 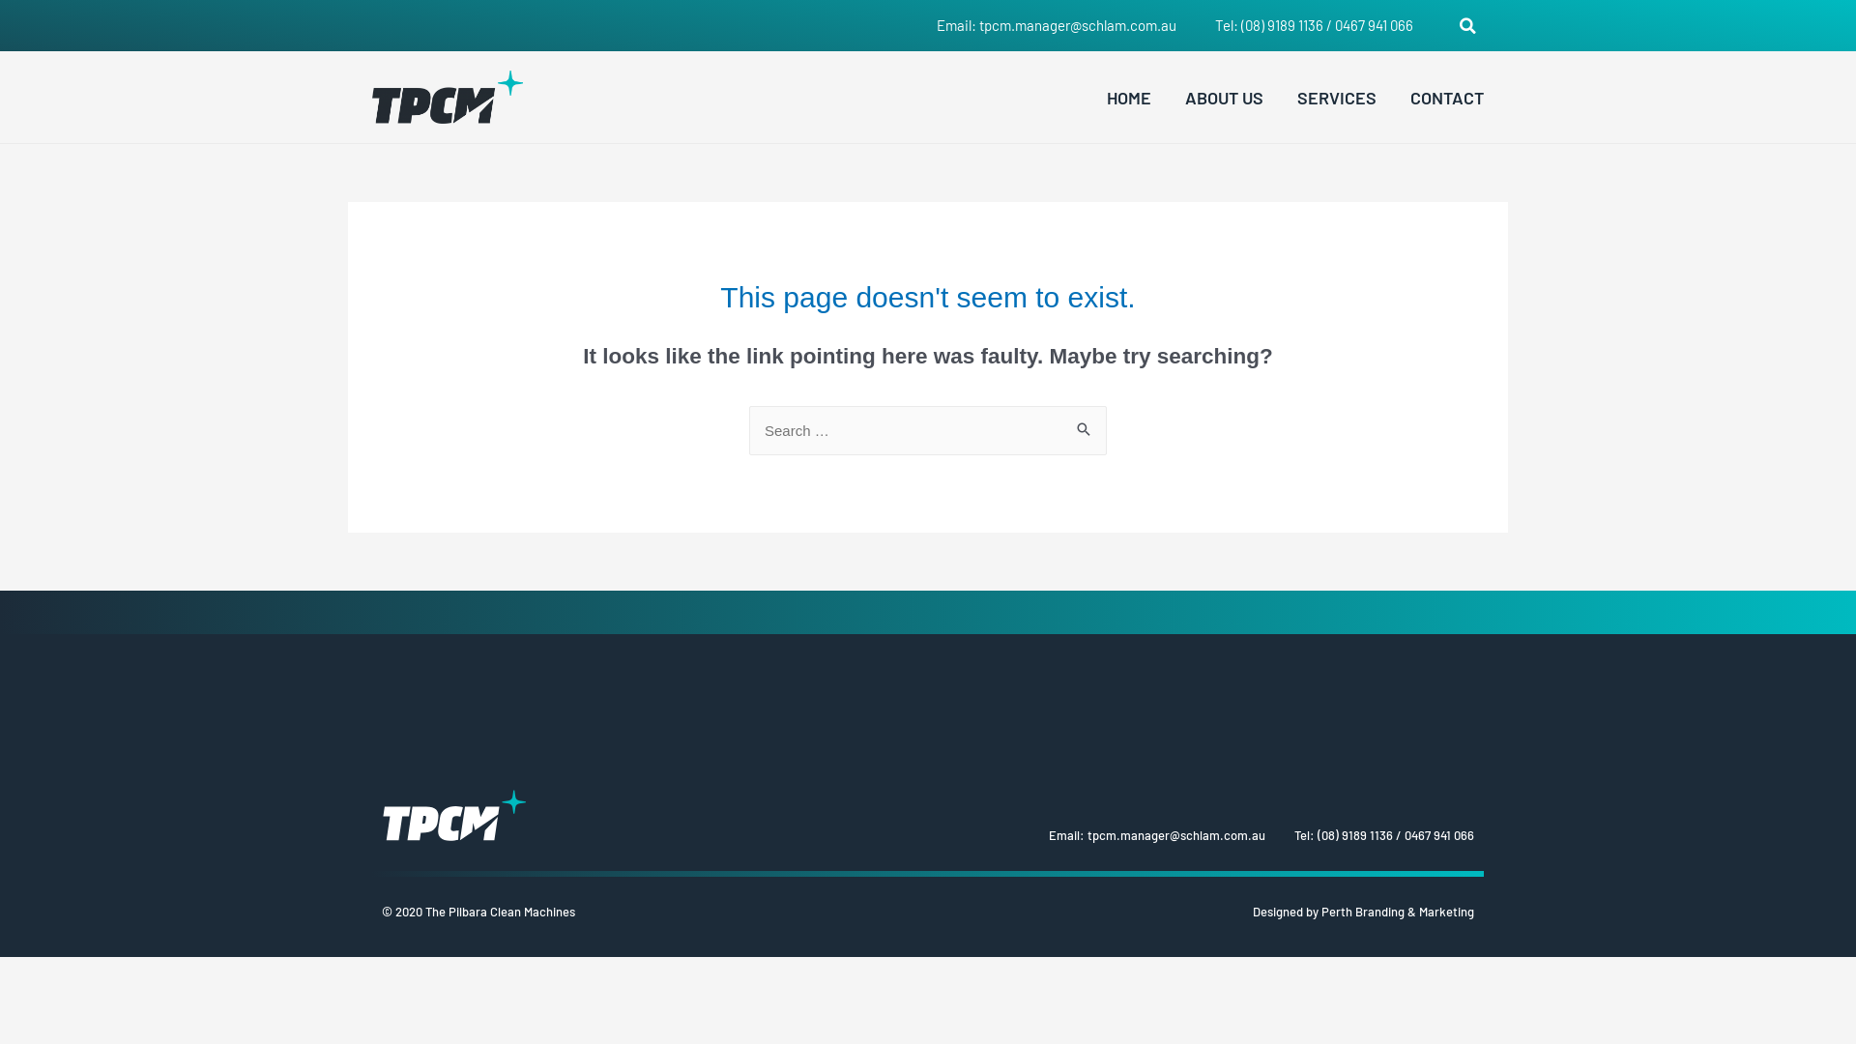 What do you see at coordinates (1176, 835) in the screenshot?
I see `tpcm.manager@schlam.com.au` at bounding box center [1176, 835].